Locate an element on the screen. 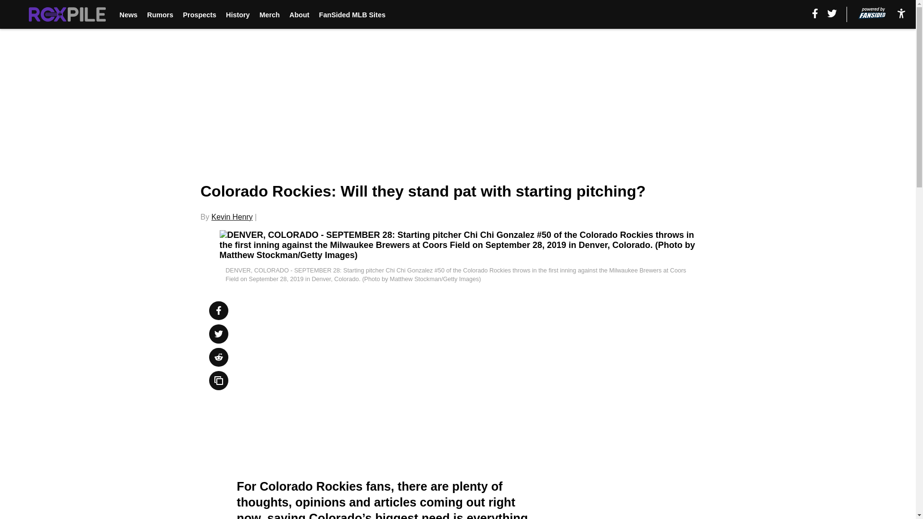  Rumors is located at coordinates (160, 14).